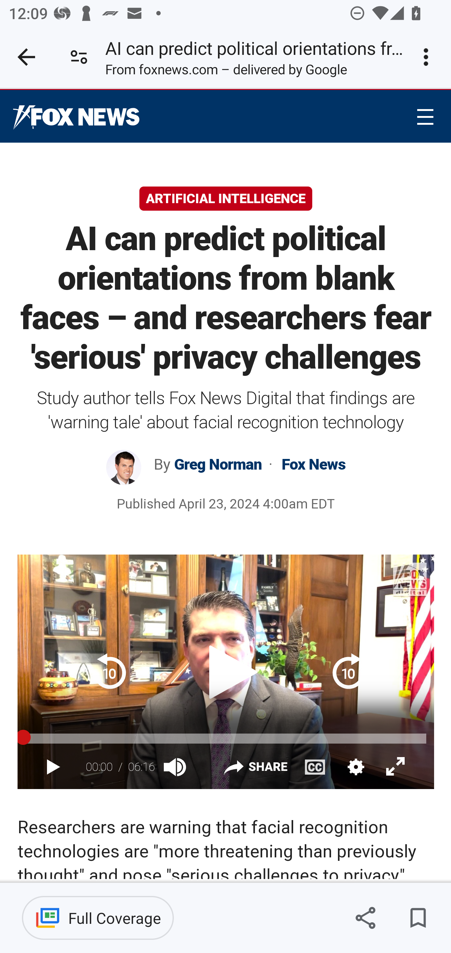 This screenshot has height=953, width=451. What do you see at coordinates (26, 57) in the screenshot?
I see `Close tab` at bounding box center [26, 57].